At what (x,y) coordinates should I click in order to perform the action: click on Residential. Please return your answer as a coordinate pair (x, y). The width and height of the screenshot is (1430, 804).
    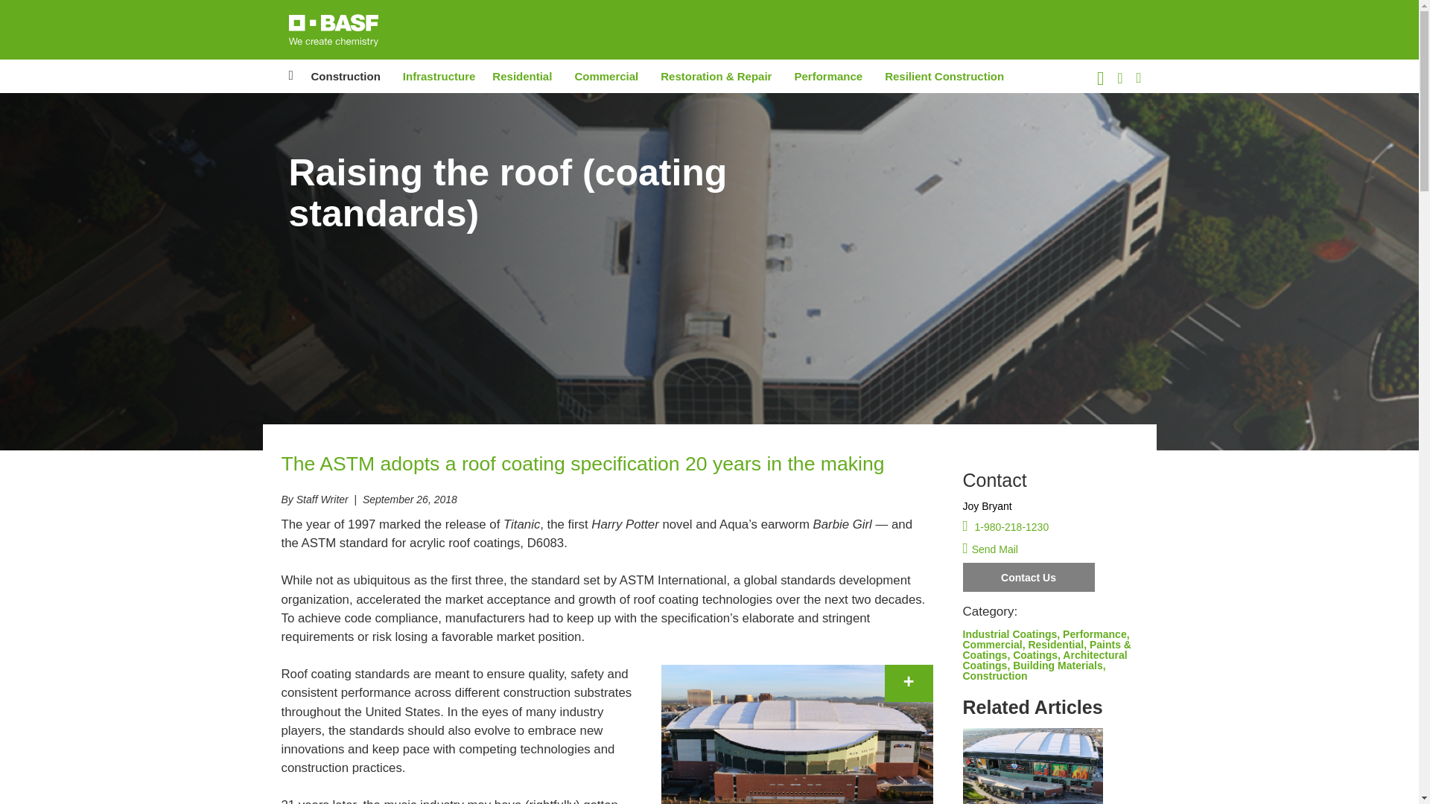
    Looking at the image, I should click on (521, 76).